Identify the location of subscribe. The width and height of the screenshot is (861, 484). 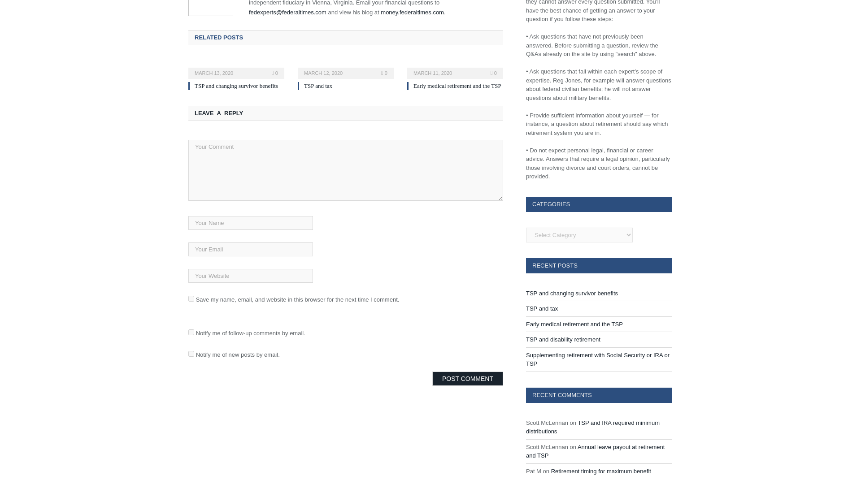
(191, 333).